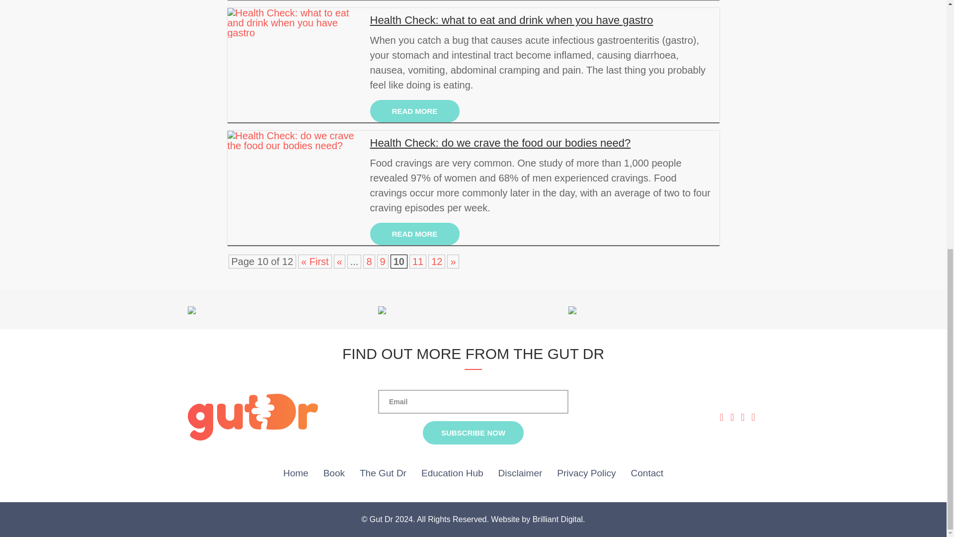 The height and width of the screenshot is (537, 954). I want to click on READ MORE, so click(414, 111).